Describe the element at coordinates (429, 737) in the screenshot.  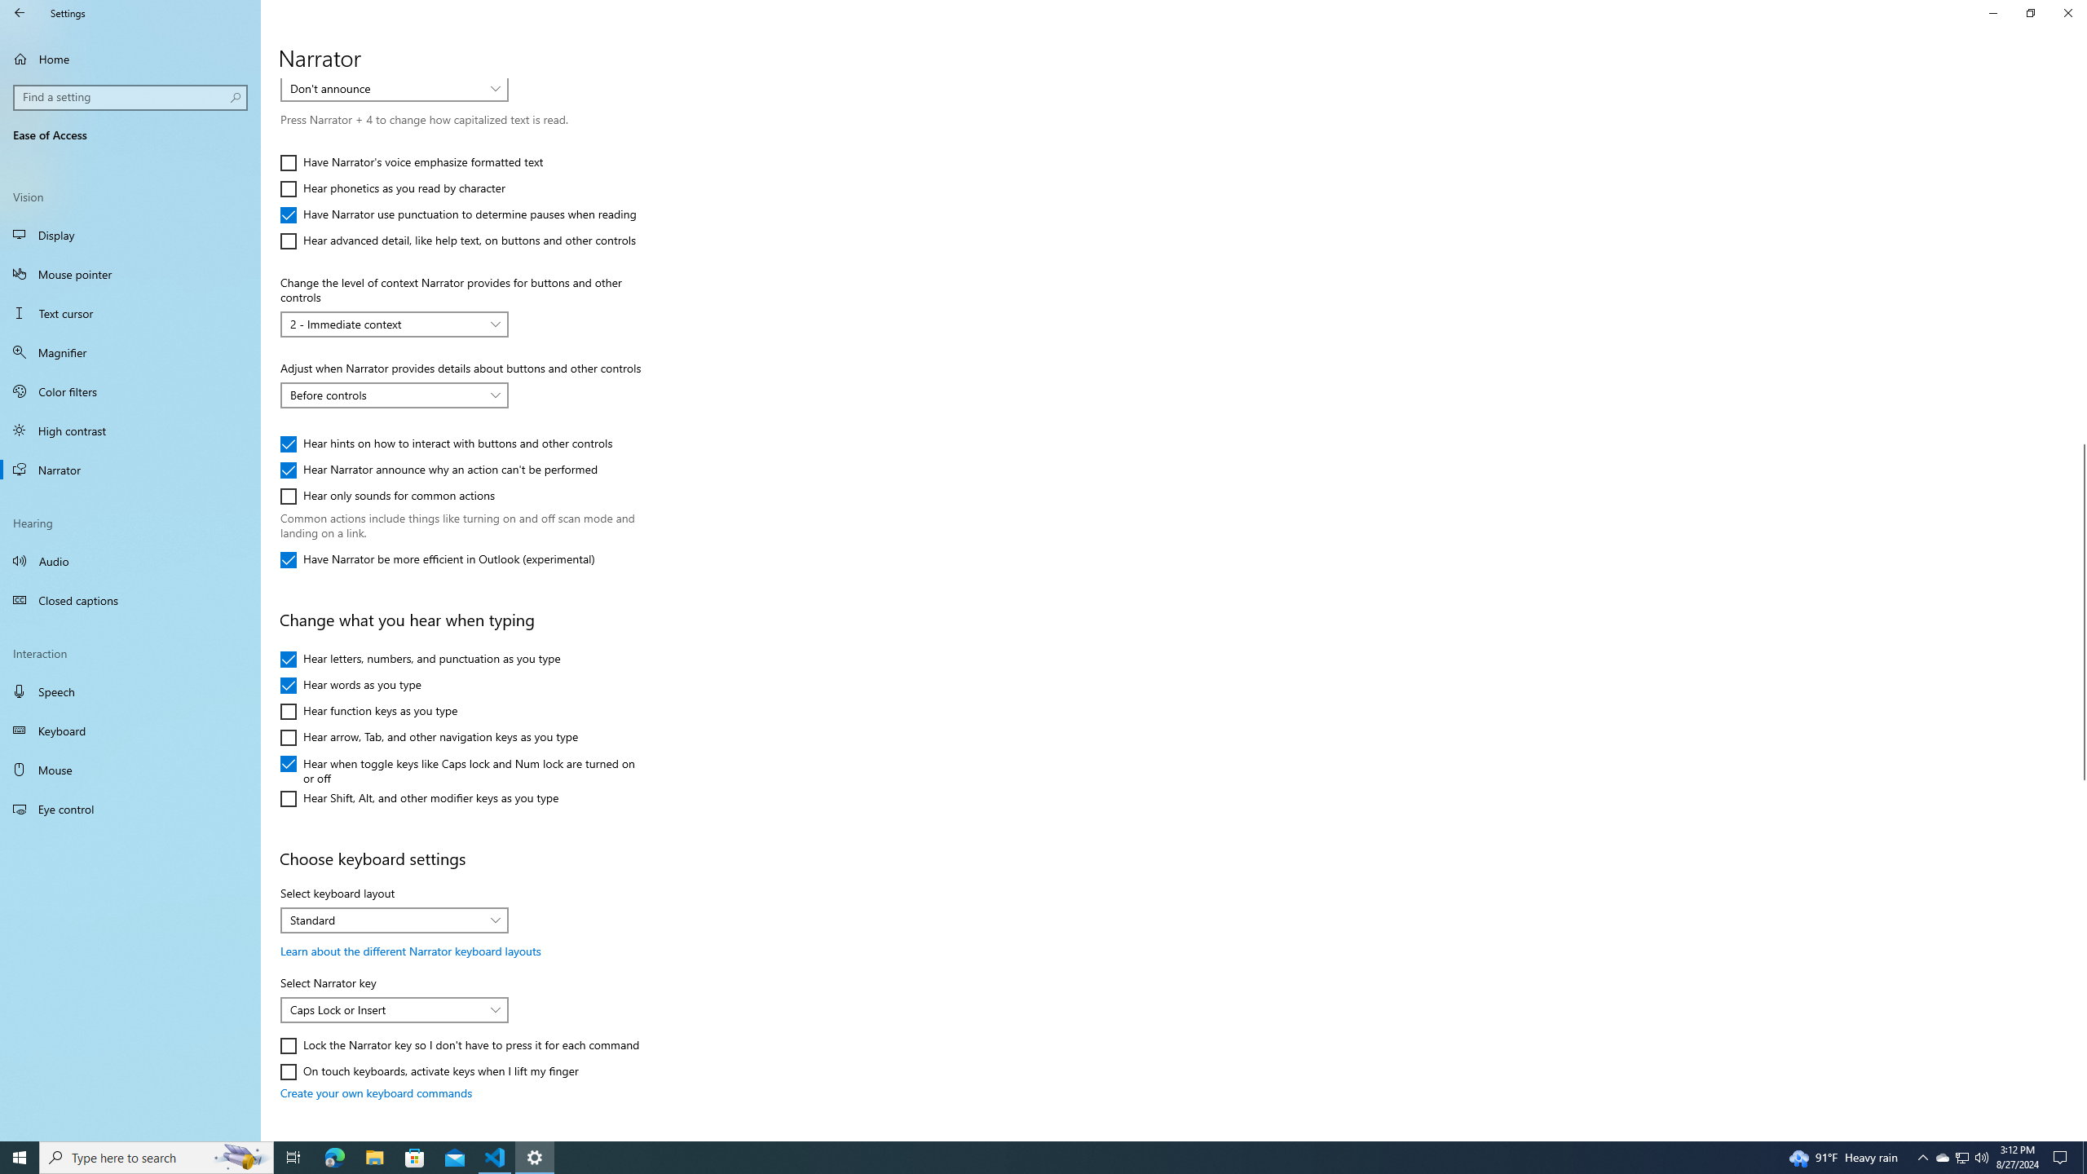
I see `Hear arrow, Tab, and other navigation keys as you type` at that location.